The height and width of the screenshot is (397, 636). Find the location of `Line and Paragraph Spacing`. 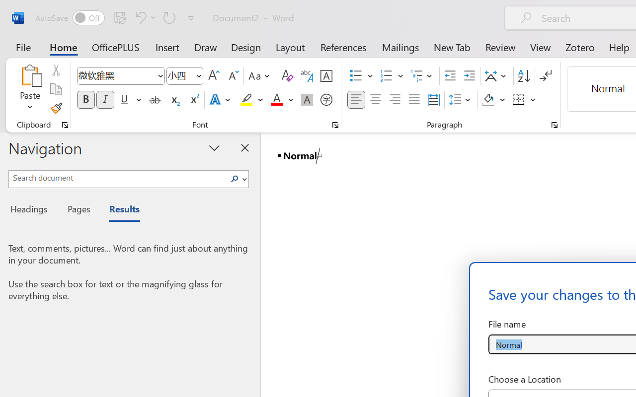

Line and Paragraph Spacing is located at coordinates (461, 100).